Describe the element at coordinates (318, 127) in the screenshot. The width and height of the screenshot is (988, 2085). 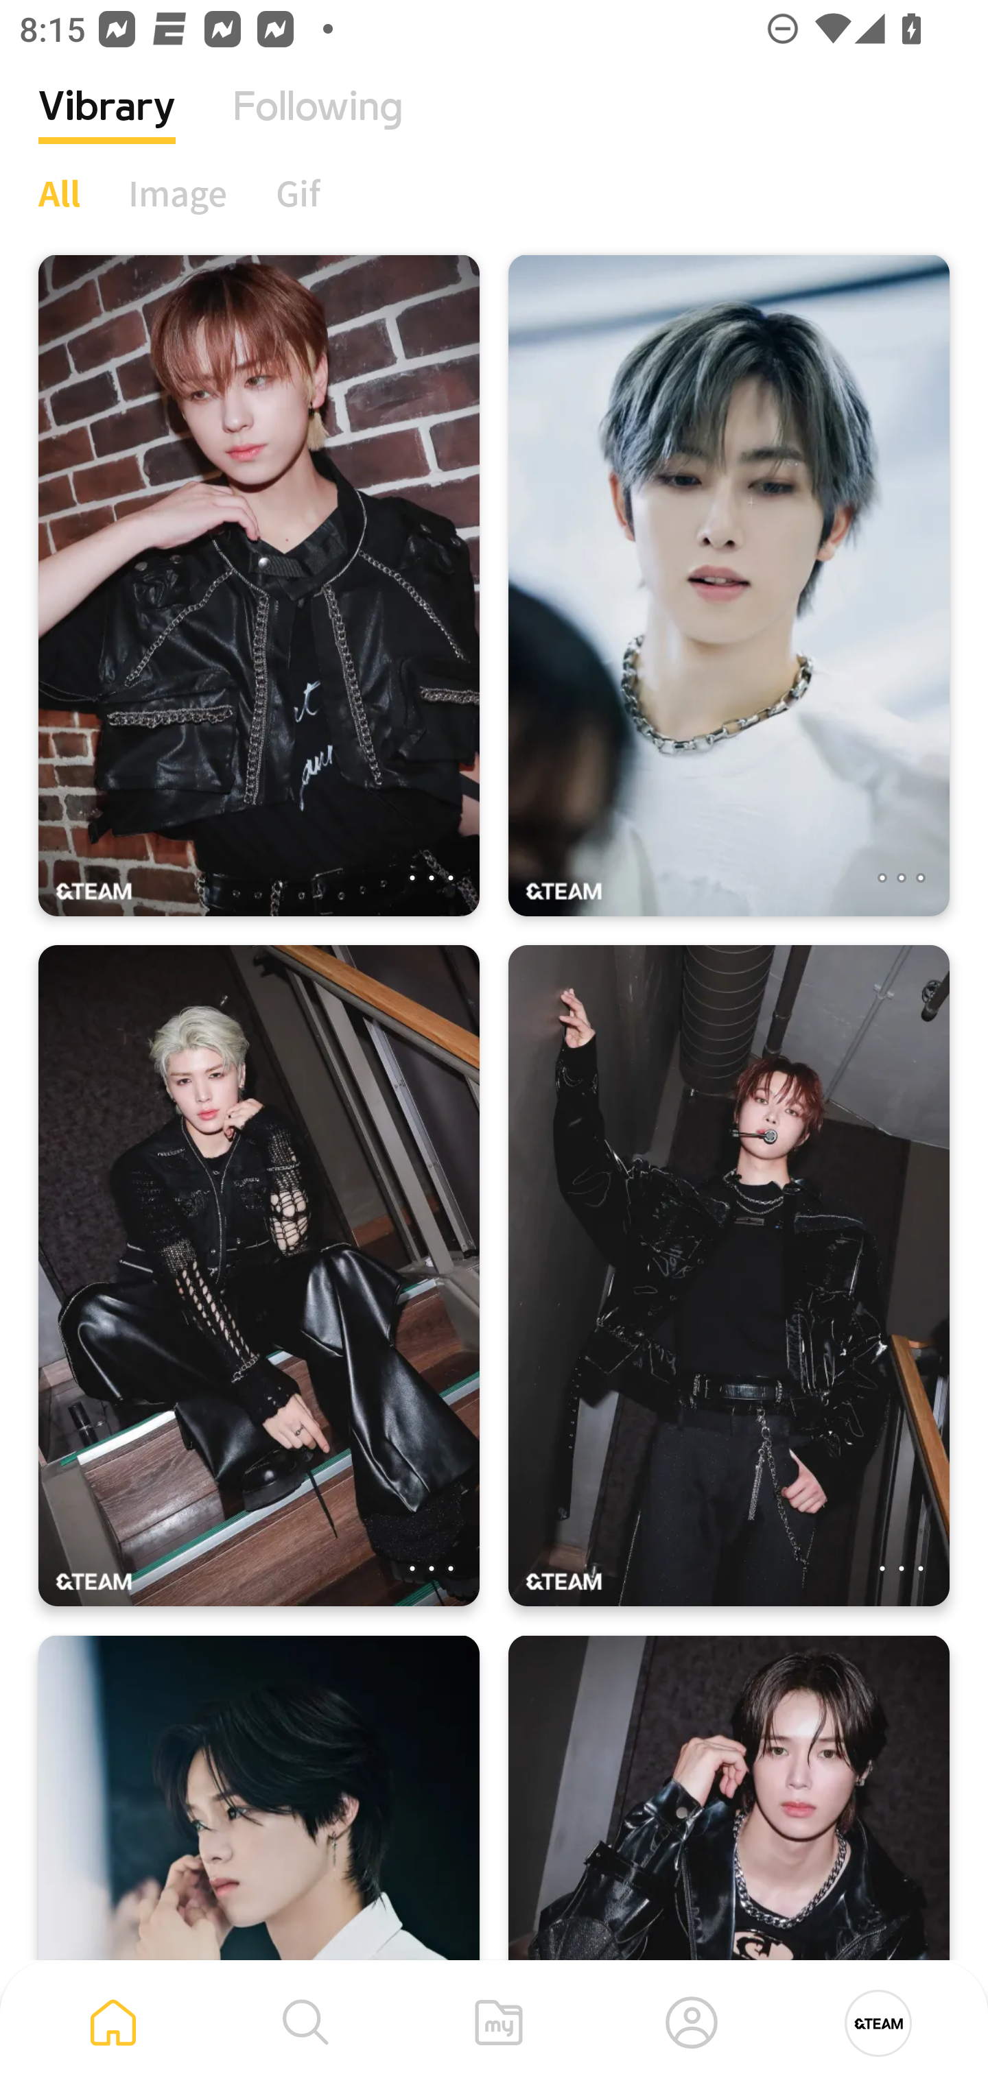
I see `Following` at that location.